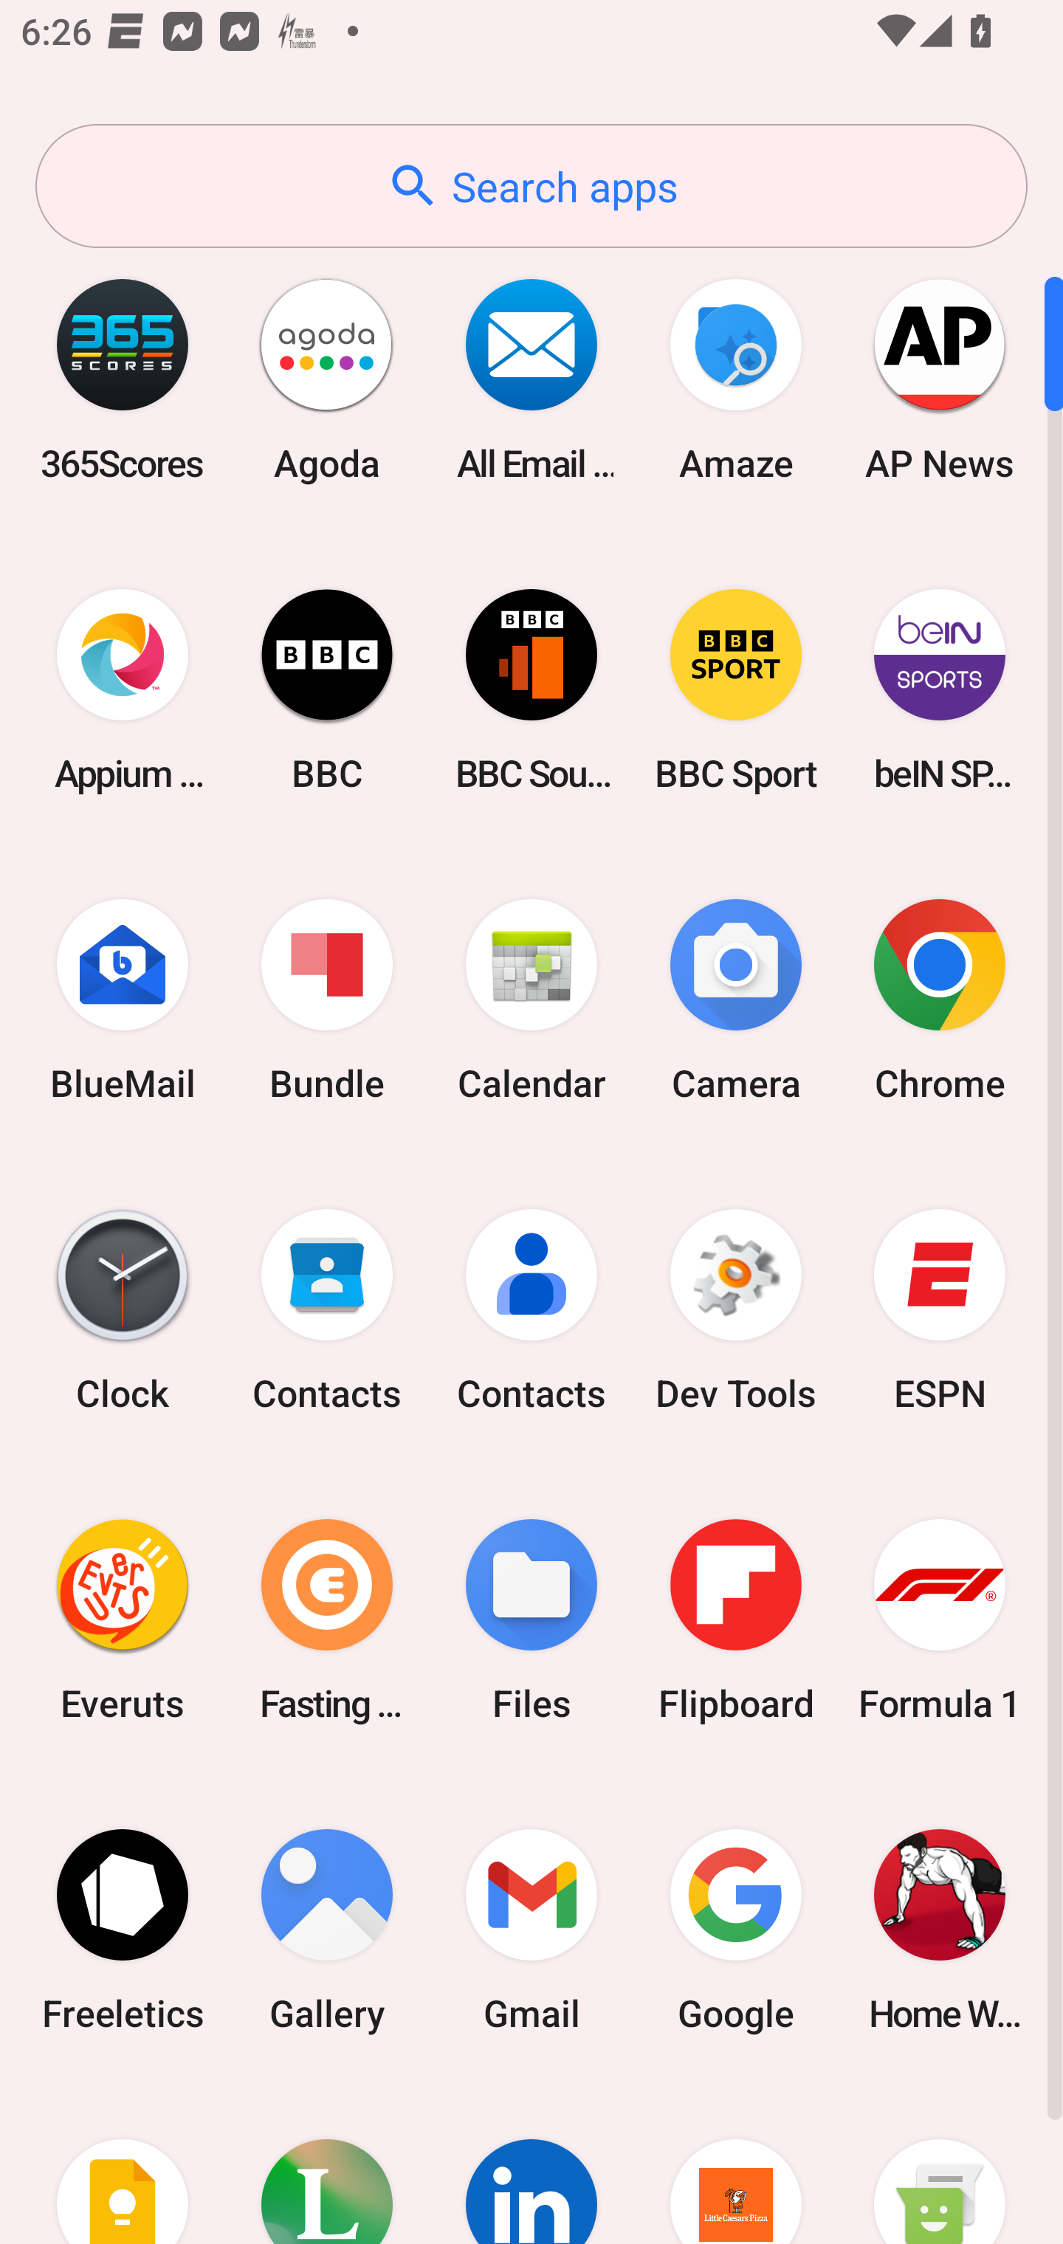  I want to click on Dev Tools, so click(735, 1310).